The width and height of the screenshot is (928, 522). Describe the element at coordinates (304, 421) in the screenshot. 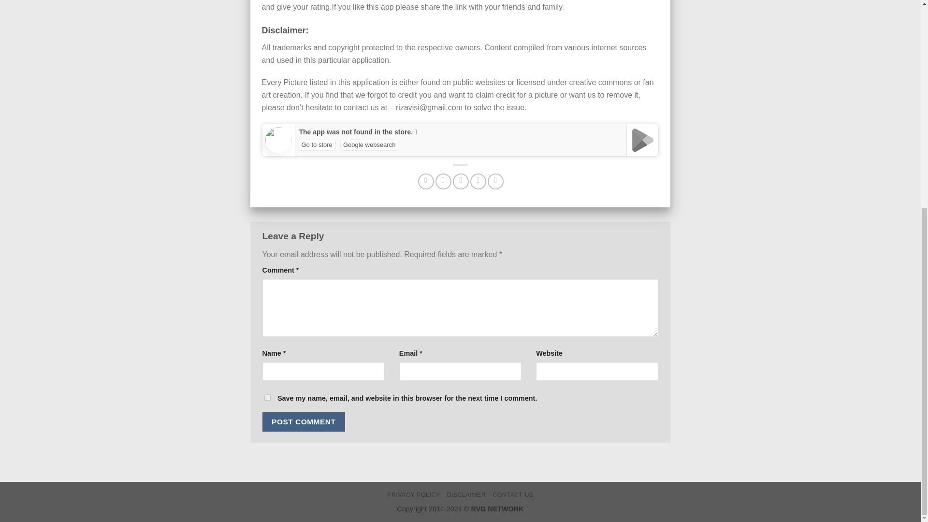

I see `Post Comment` at that location.